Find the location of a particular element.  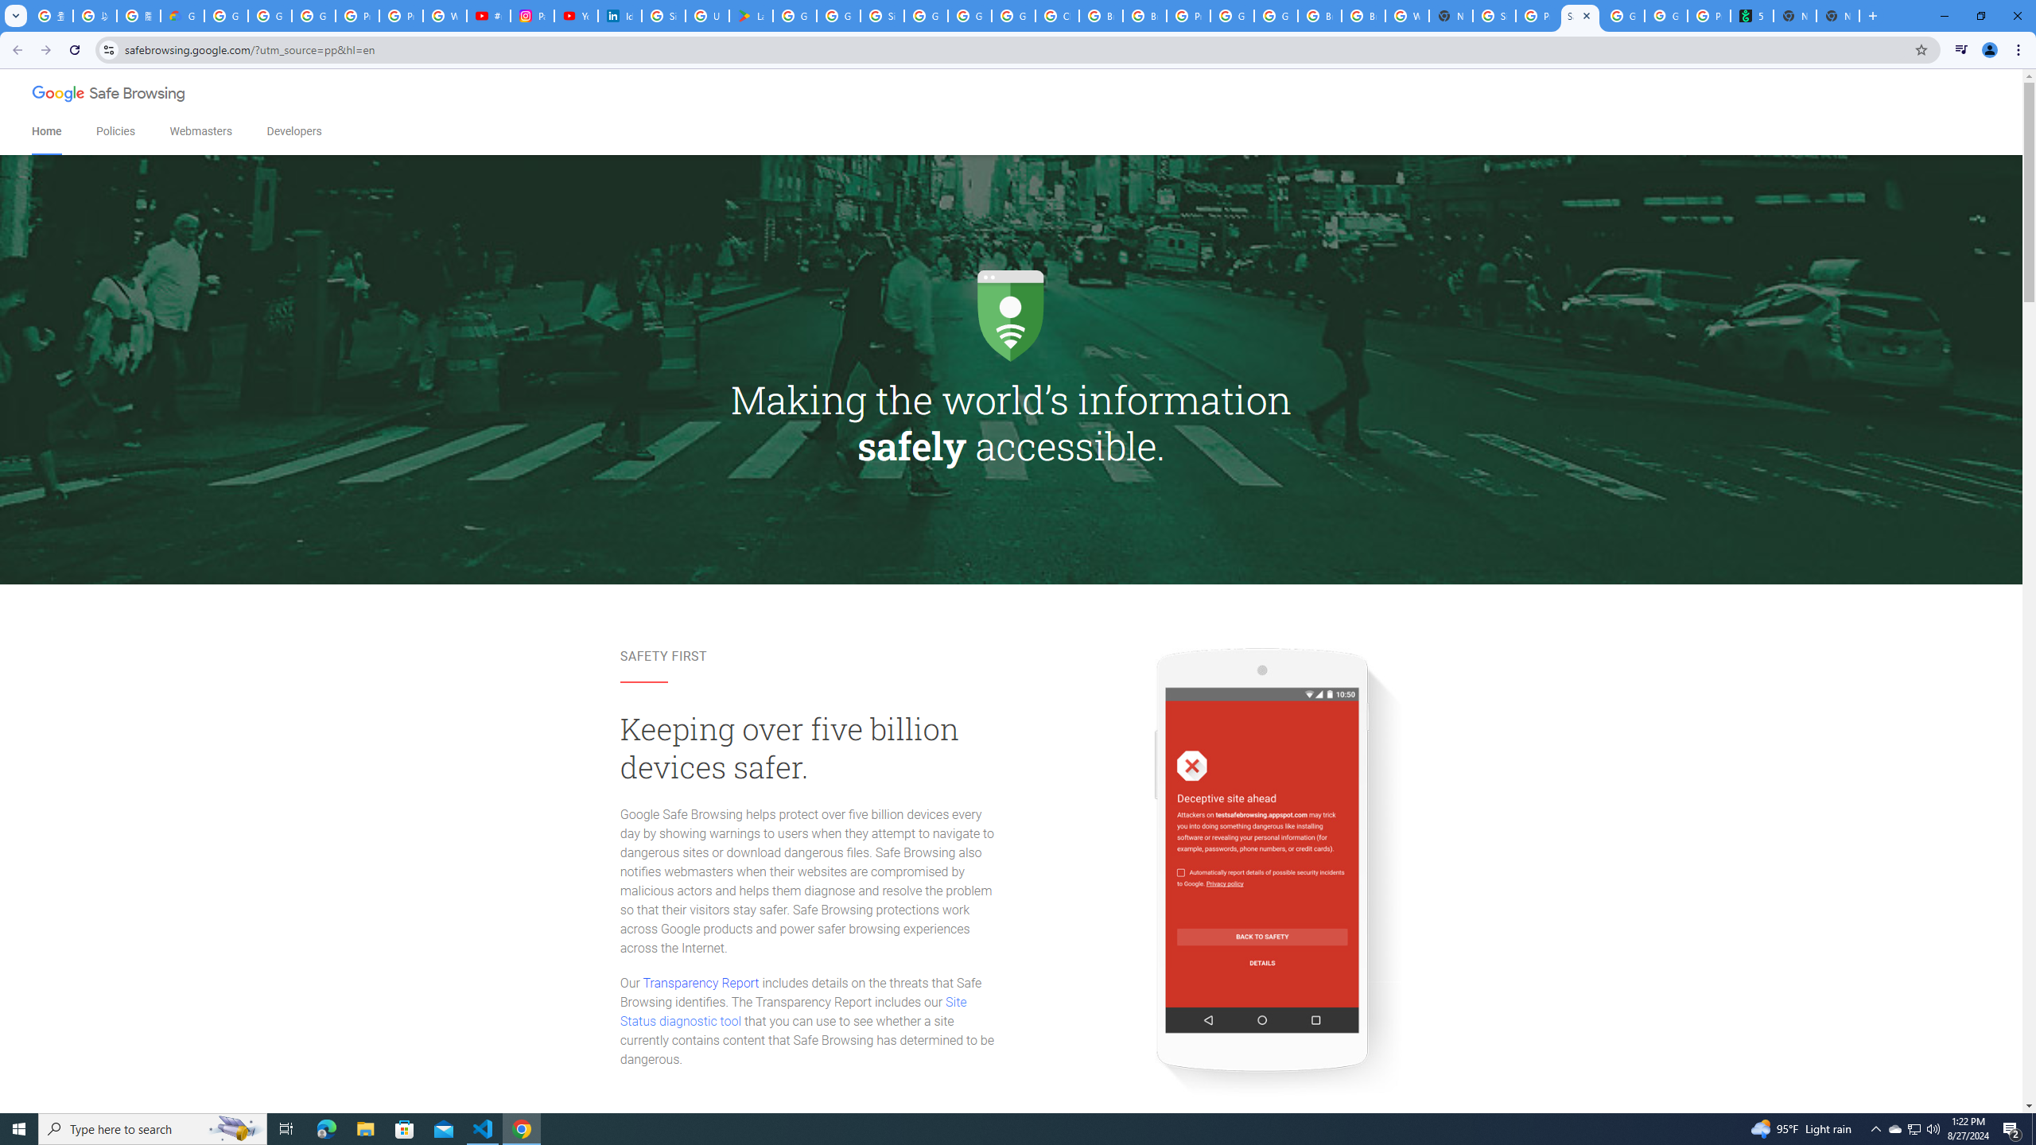

Privacy Help Center - Policies Help is located at coordinates (401, 16).